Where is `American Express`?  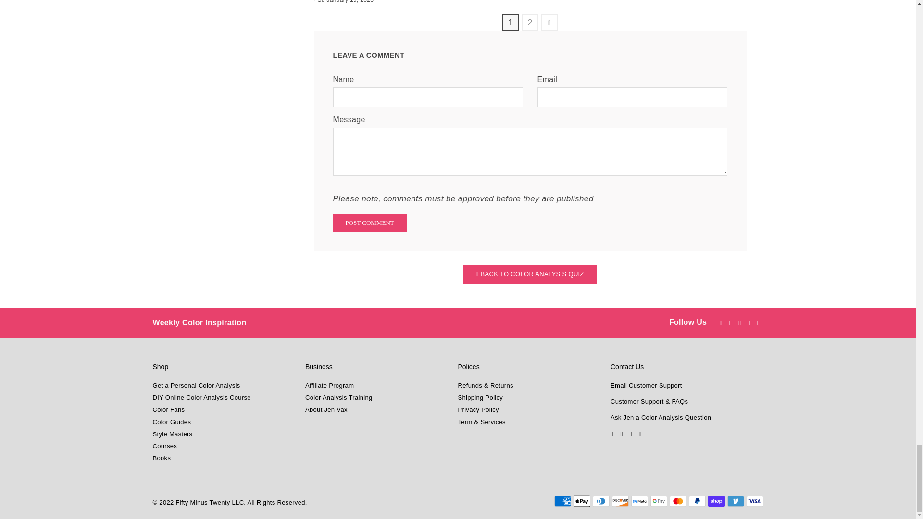 American Express is located at coordinates (562, 501).